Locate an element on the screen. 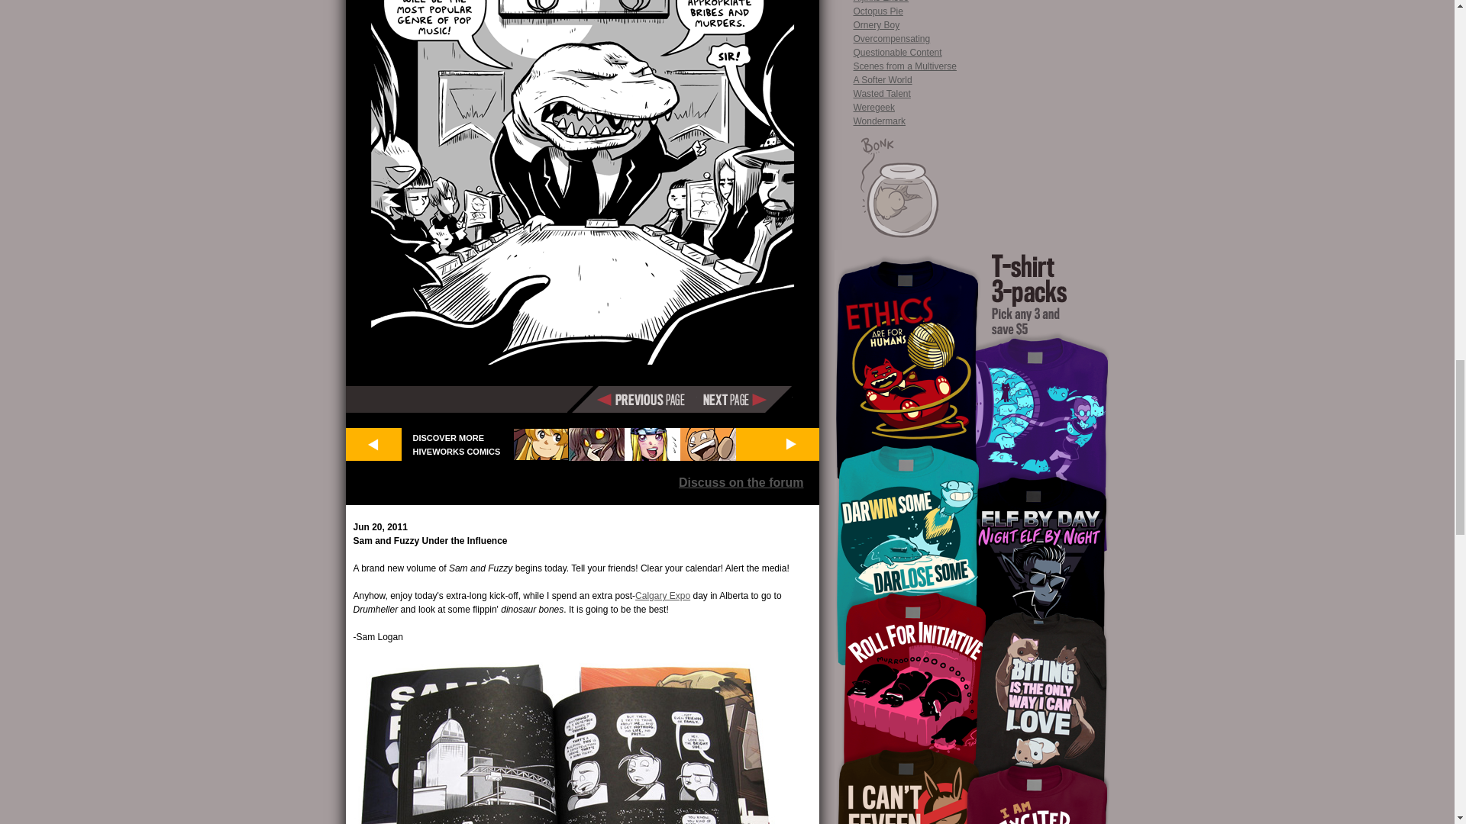 Image resolution: width=1466 pixels, height=824 pixels. Previous page is located at coordinates (646, 400).